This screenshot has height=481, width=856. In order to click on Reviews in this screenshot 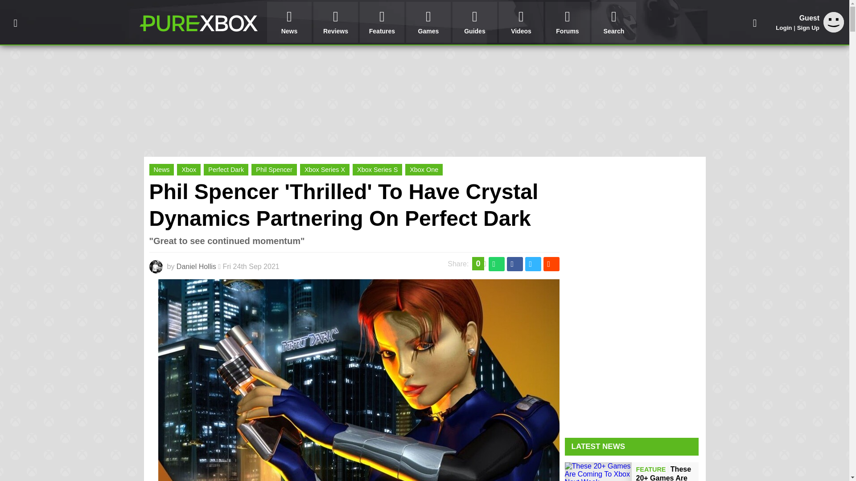, I will do `click(335, 22)`.